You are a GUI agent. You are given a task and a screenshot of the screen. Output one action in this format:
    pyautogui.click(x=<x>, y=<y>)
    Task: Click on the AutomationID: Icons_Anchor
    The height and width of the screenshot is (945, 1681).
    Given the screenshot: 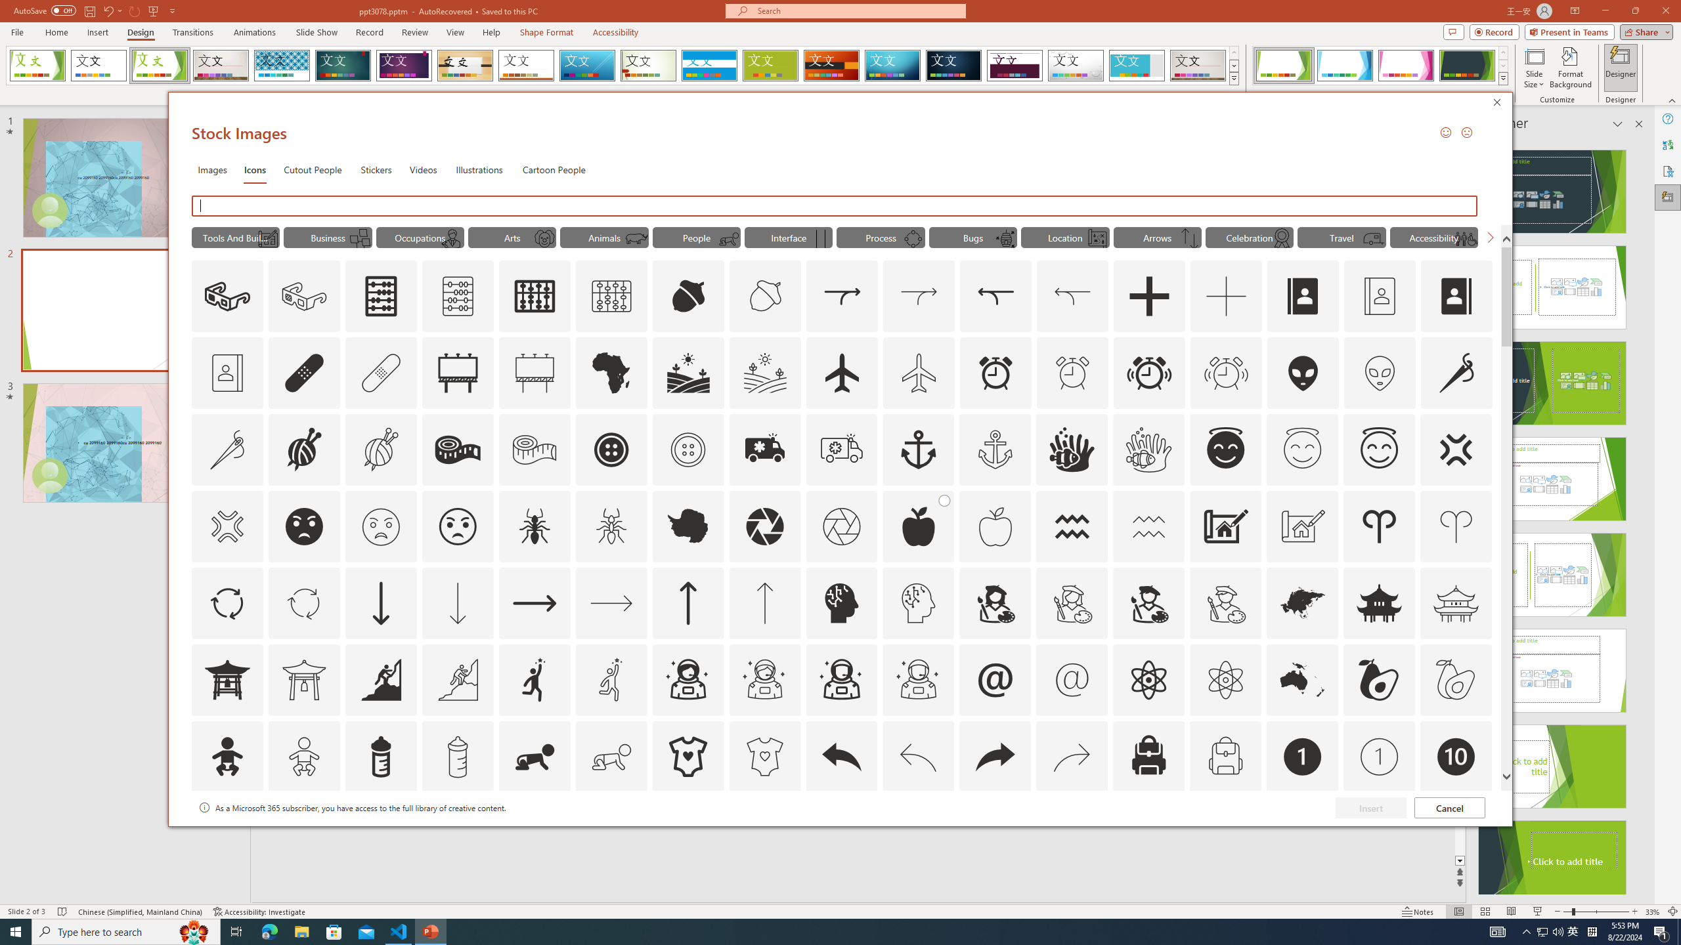 What is the action you would take?
    pyautogui.click(x=918, y=450)
    